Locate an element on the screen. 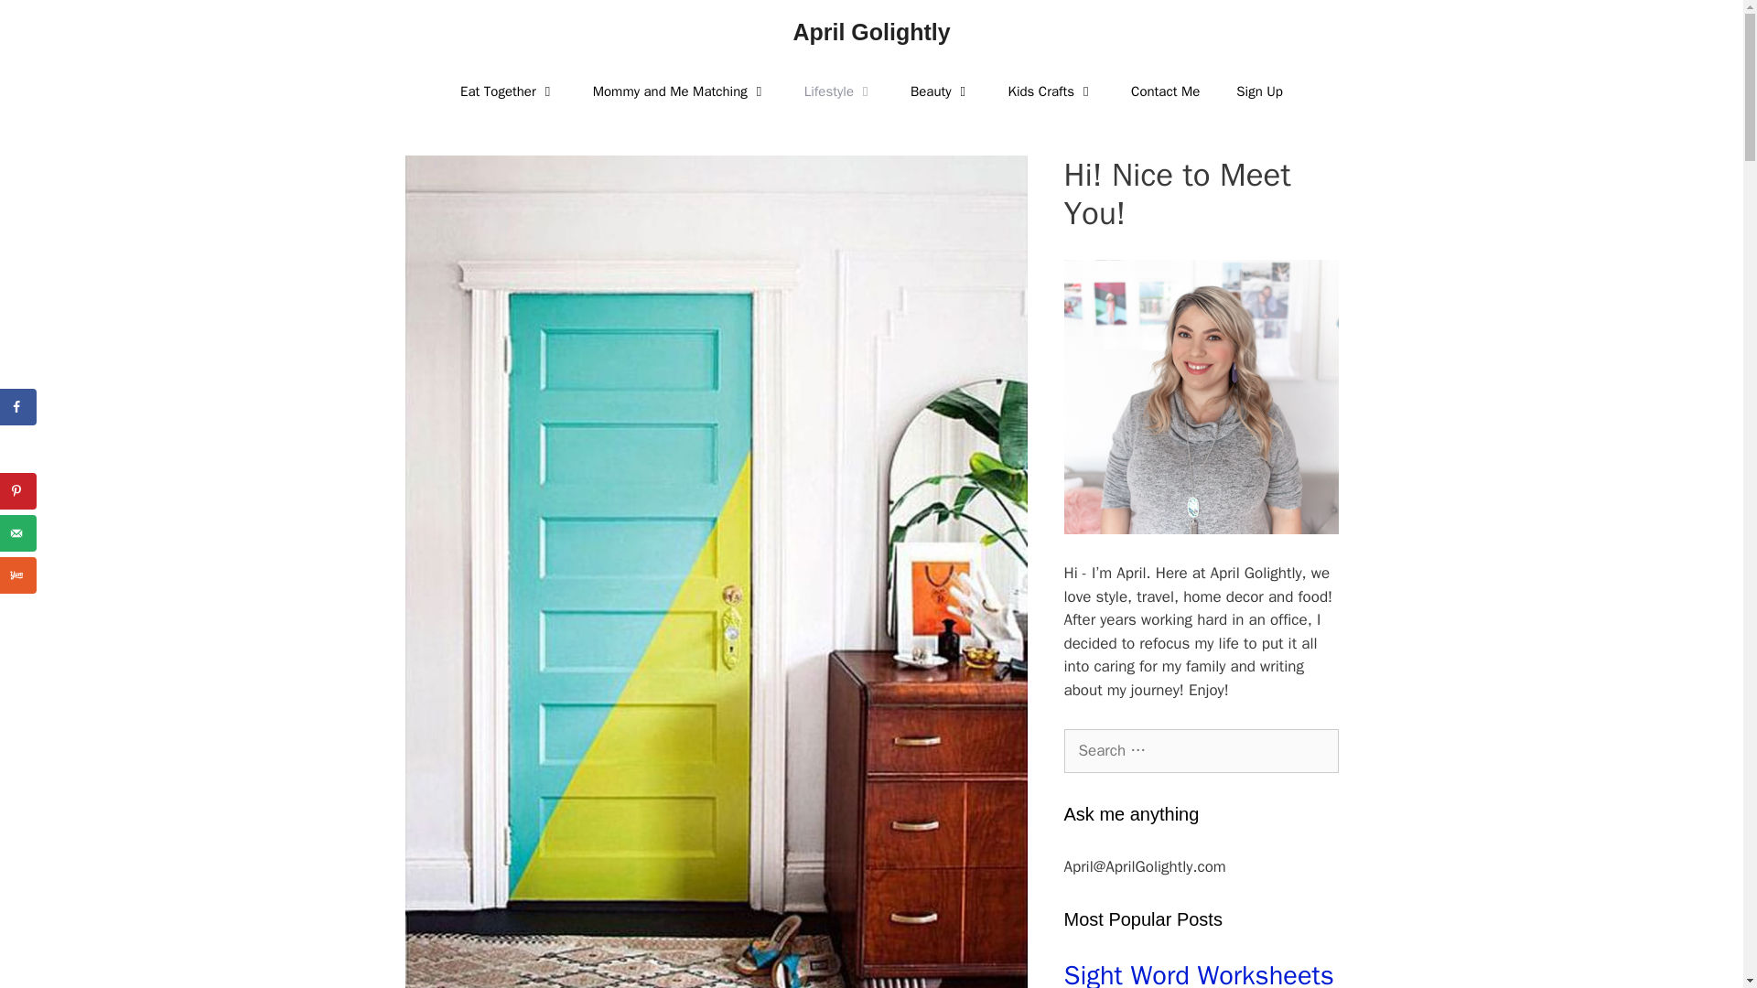 This screenshot has width=1757, height=988. Sign Up is located at coordinates (1259, 91).